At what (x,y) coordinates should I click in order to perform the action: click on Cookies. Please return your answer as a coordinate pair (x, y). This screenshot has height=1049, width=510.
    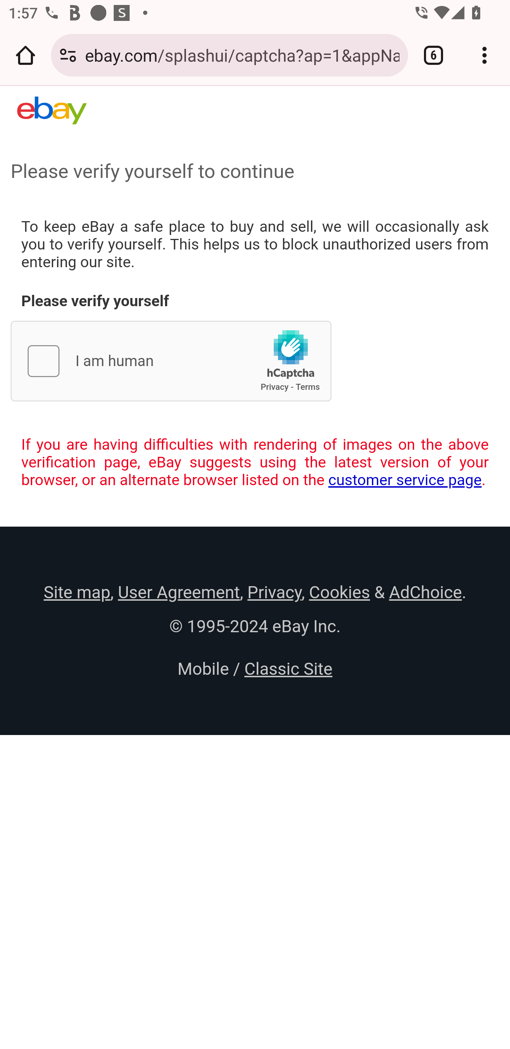
    Looking at the image, I should click on (339, 592).